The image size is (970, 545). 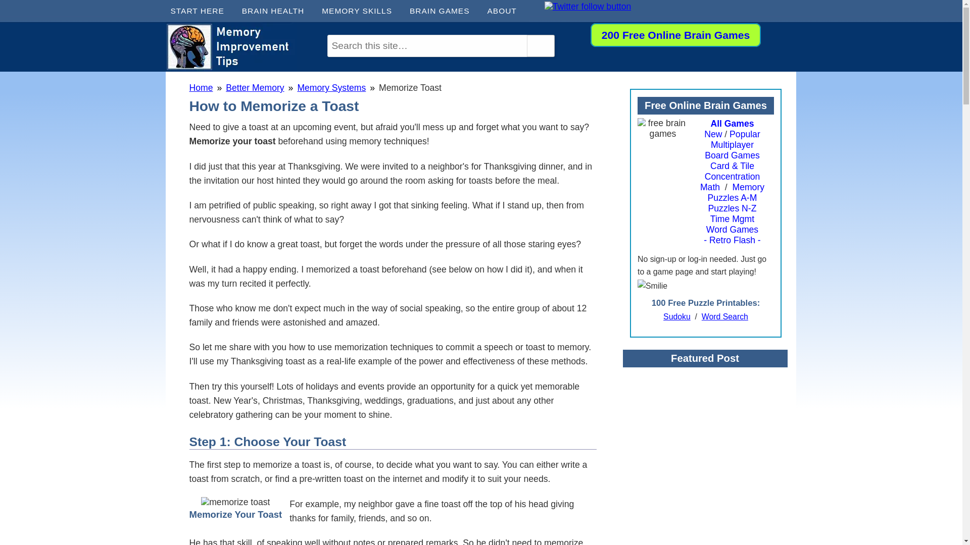 I want to click on Play Free Anytime, so click(x=675, y=34).